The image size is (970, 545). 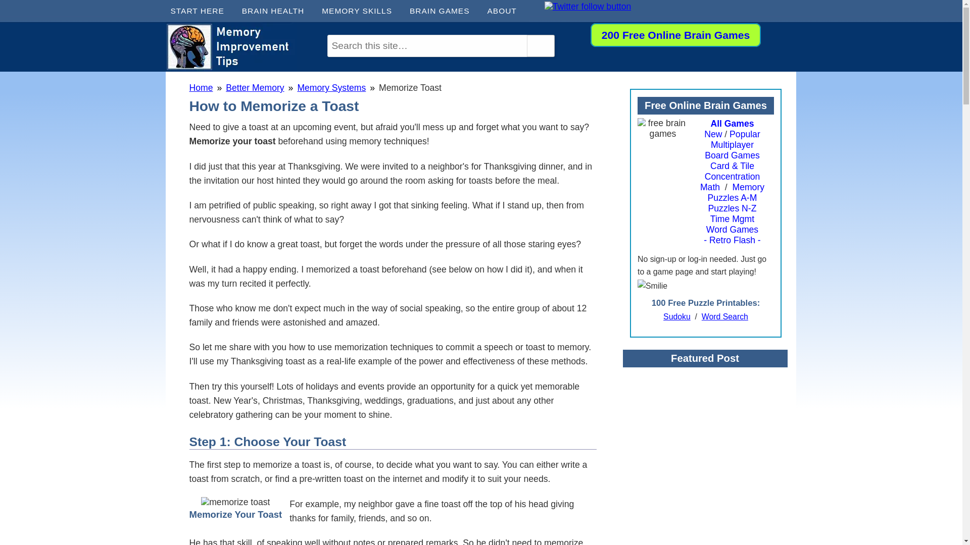 I want to click on Play Free Anytime, so click(x=675, y=34).